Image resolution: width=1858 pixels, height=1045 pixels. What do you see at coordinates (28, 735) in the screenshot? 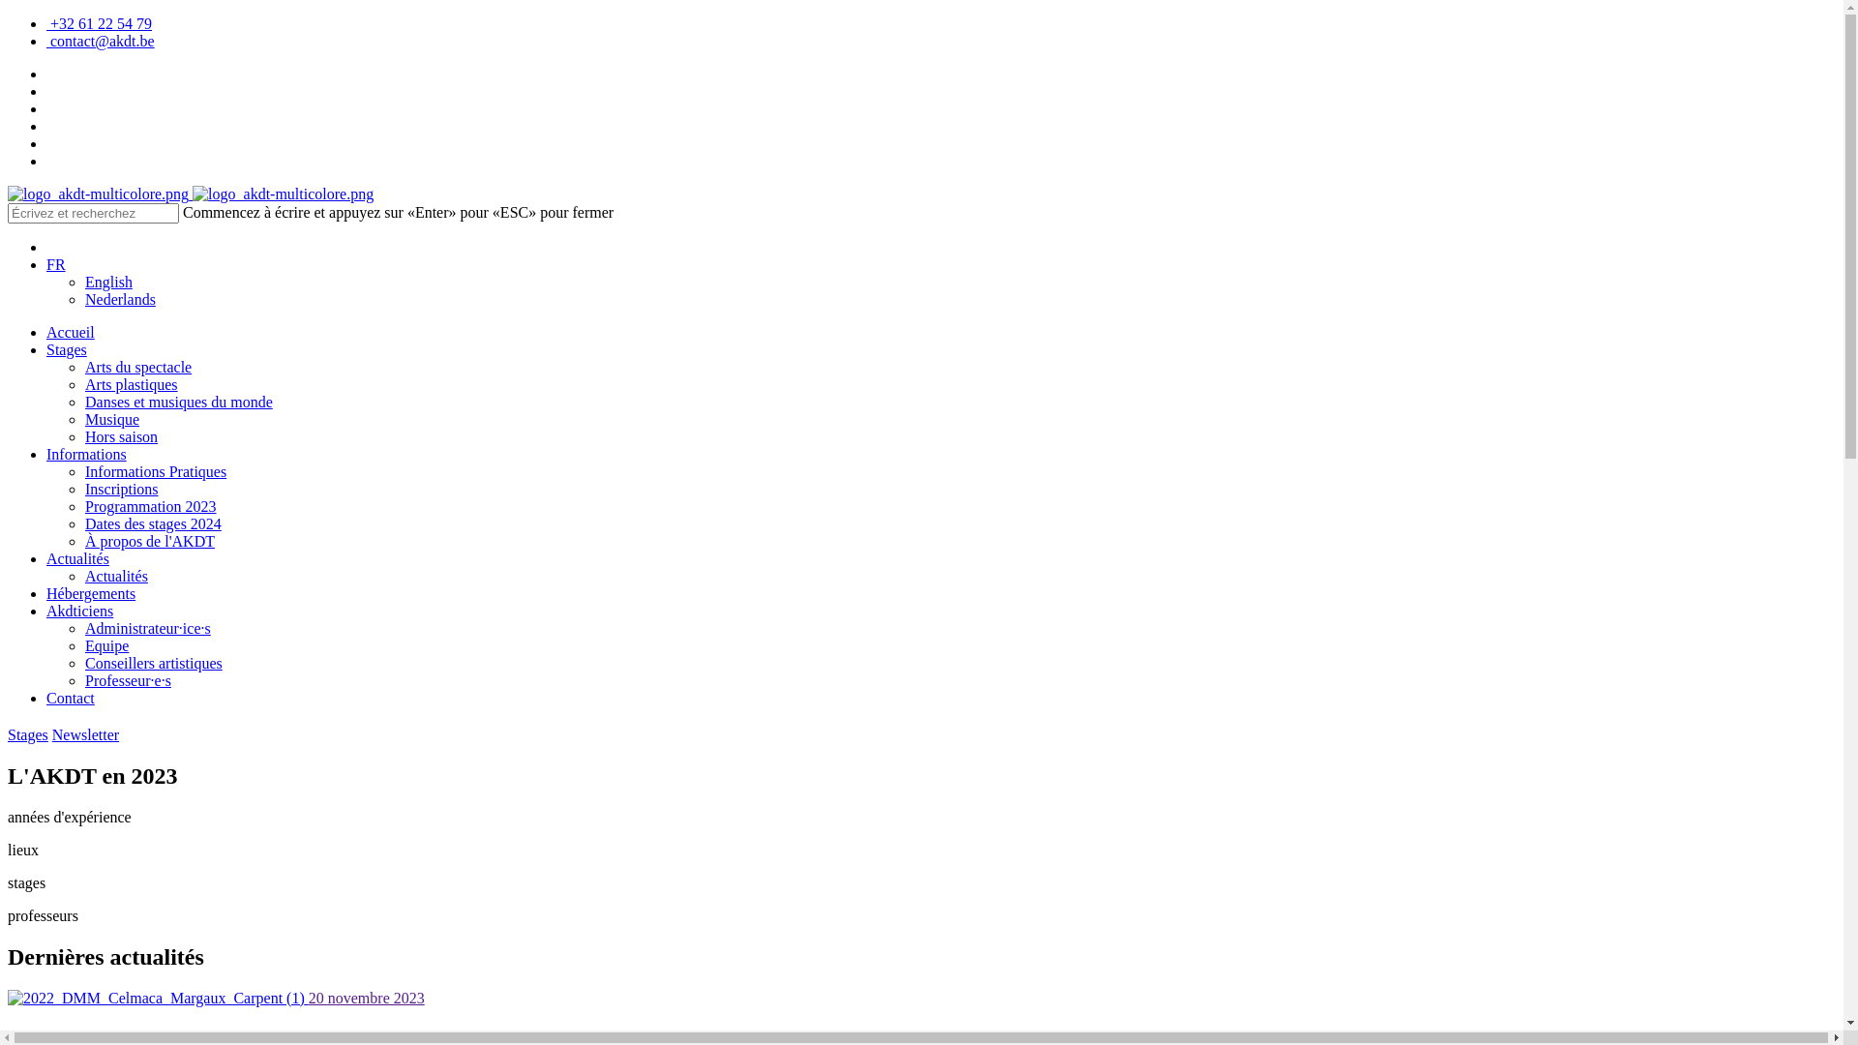
I see `Stages` at bounding box center [28, 735].